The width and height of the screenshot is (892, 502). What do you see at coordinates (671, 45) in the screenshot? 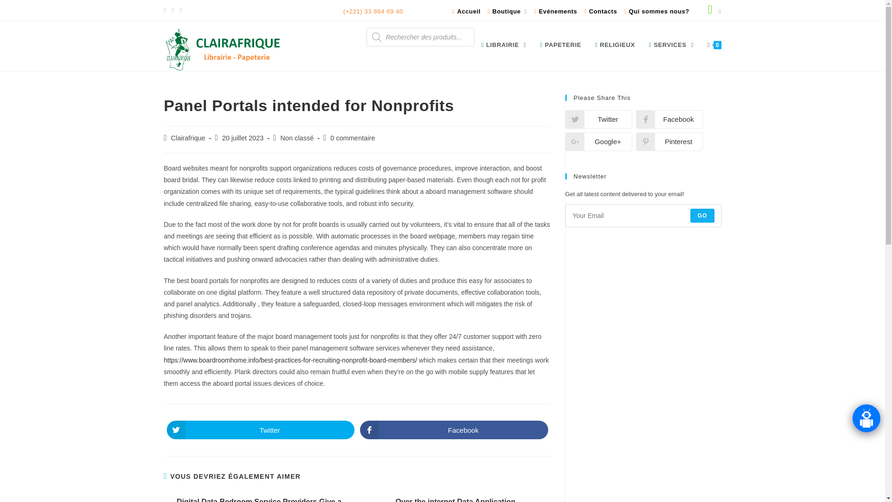
I see `SERVICES` at bounding box center [671, 45].